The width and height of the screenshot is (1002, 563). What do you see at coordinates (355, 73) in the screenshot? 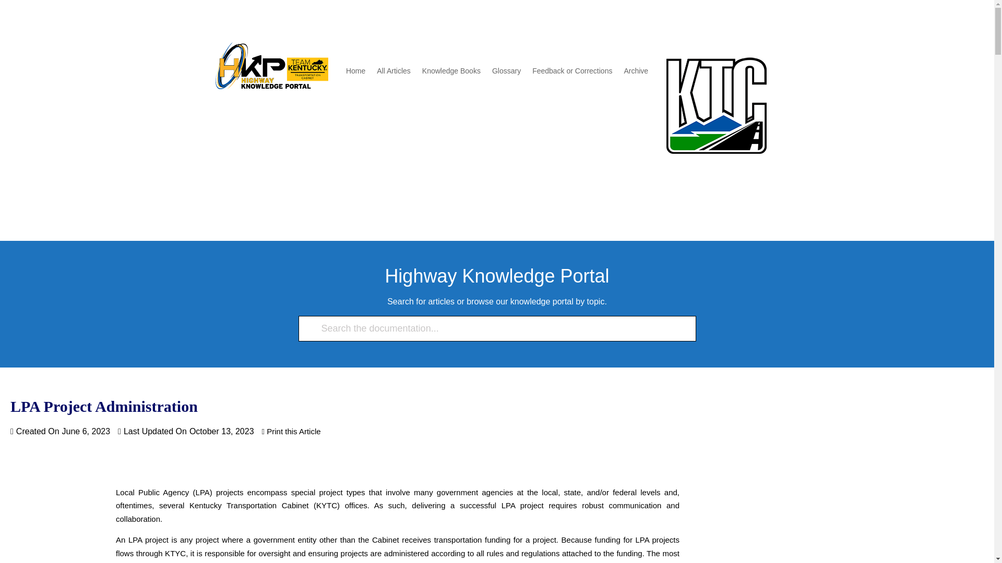
I see `Home` at bounding box center [355, 73].